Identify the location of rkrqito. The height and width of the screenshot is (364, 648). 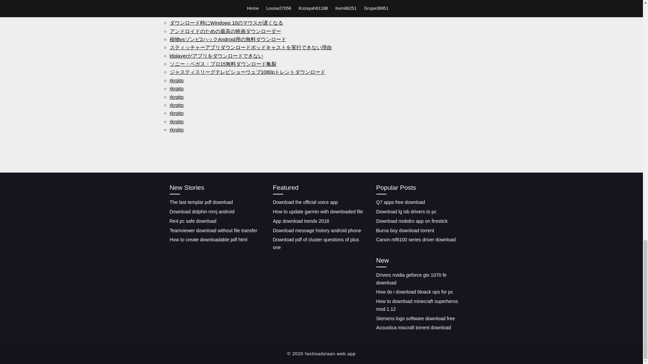
(176, 129).